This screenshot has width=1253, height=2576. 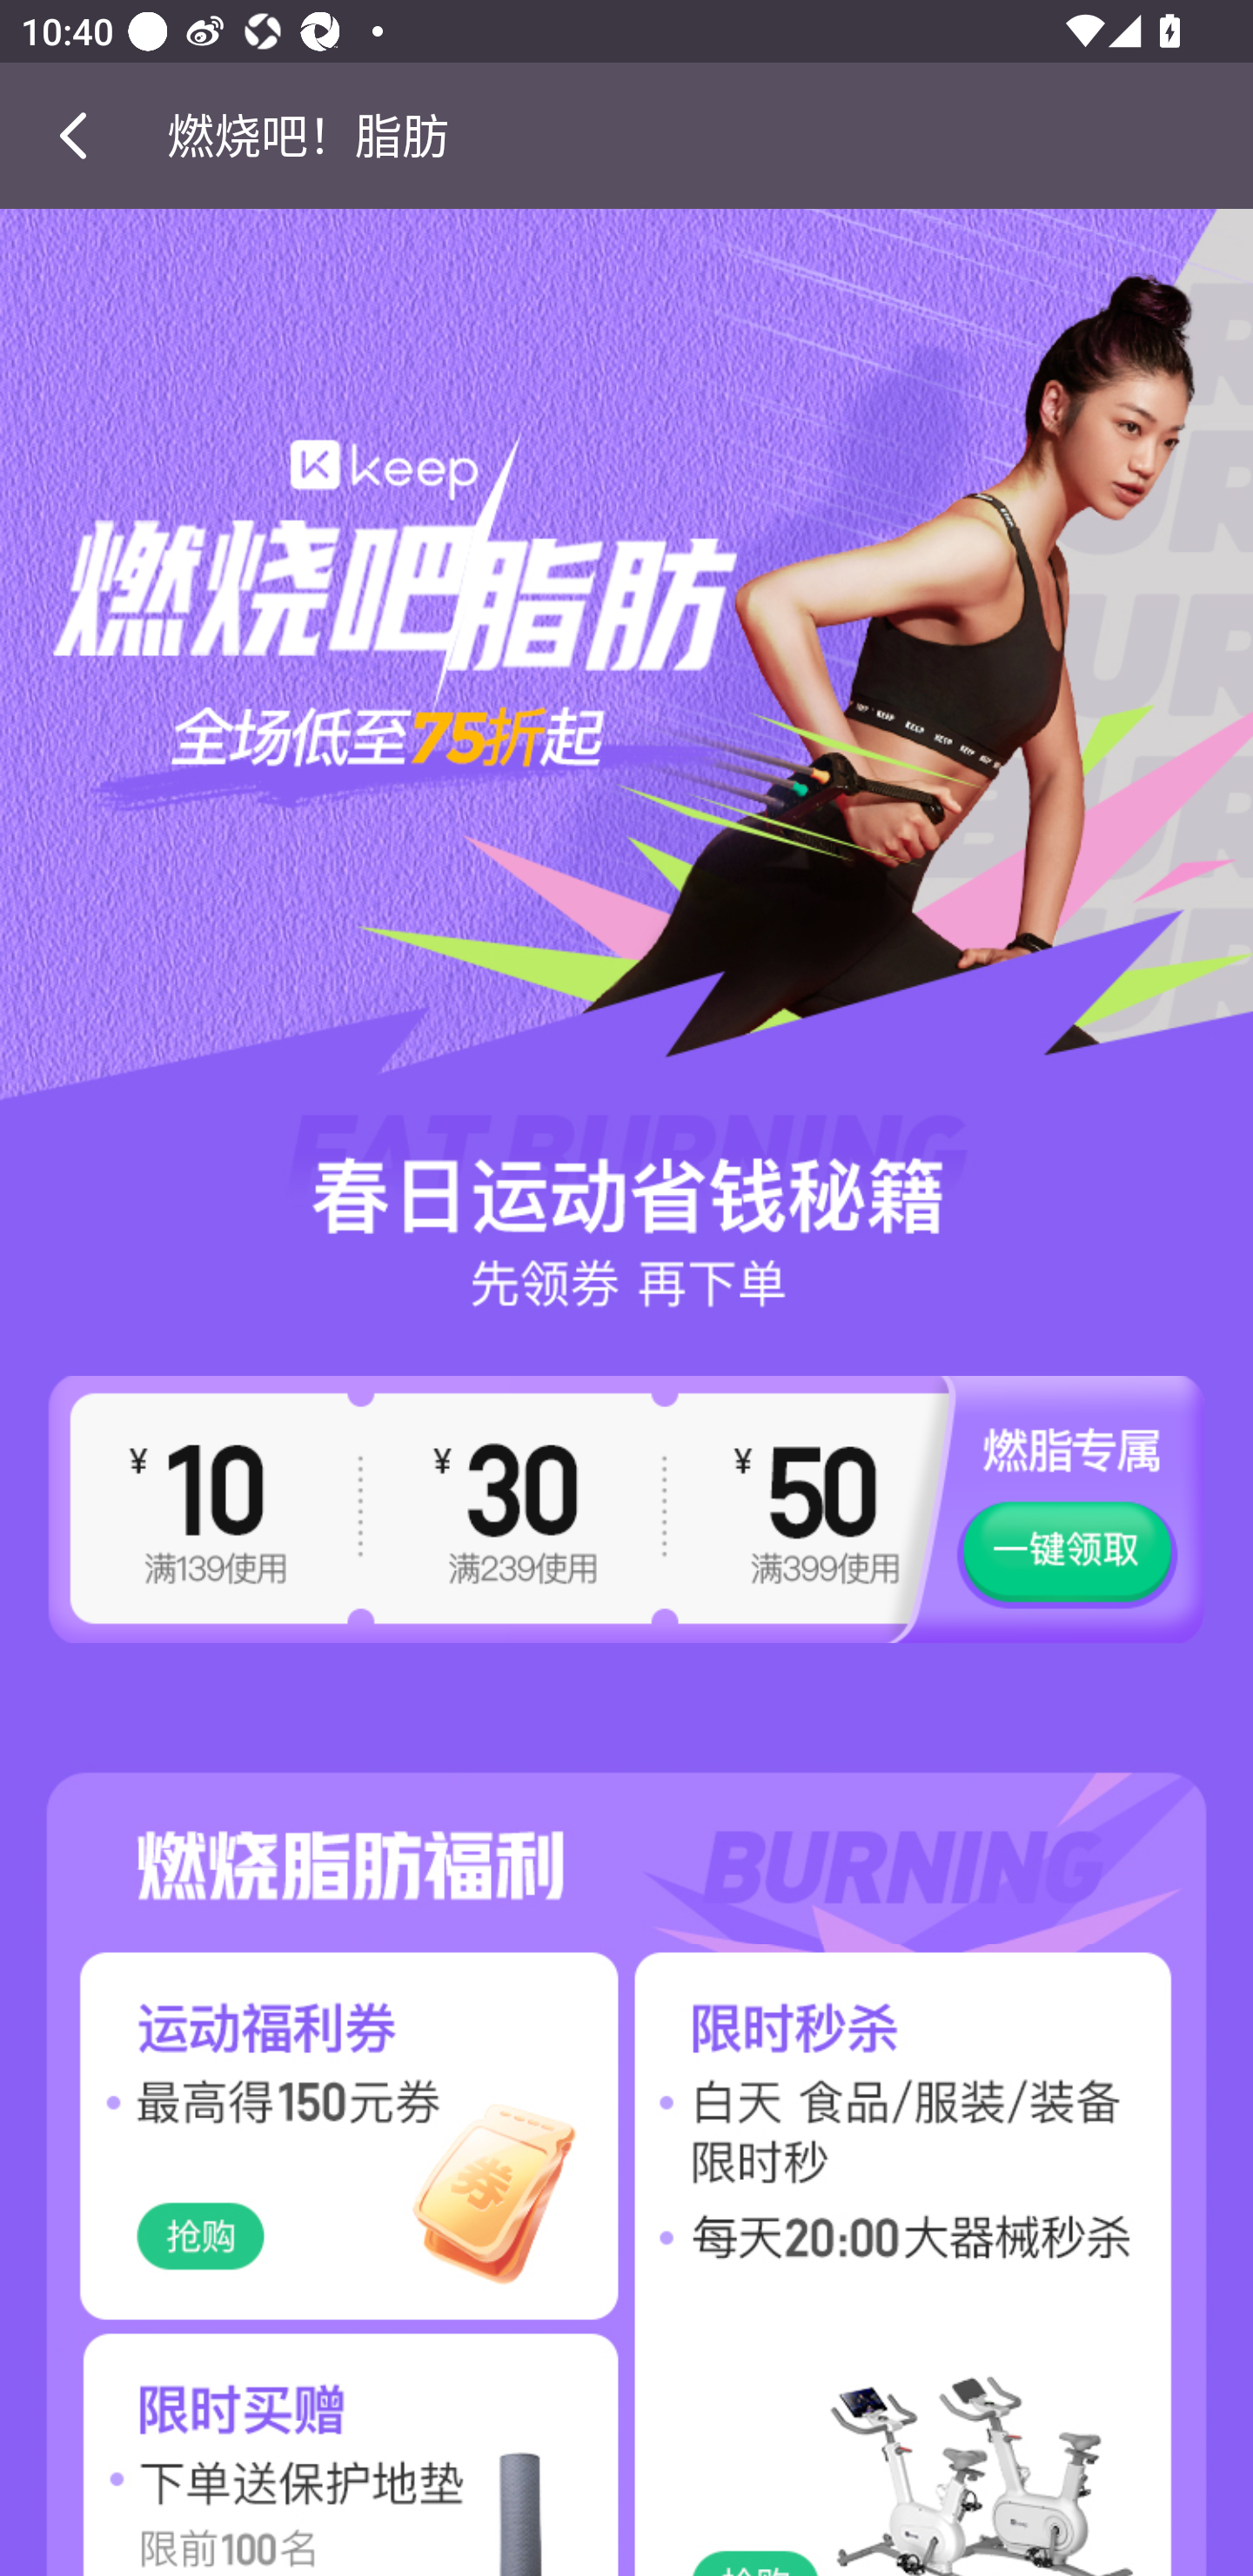 What do you see at coordinates (626, 759) in the screenshot?
I see `1709893533071_750x660` at bounding box center [626, 759].